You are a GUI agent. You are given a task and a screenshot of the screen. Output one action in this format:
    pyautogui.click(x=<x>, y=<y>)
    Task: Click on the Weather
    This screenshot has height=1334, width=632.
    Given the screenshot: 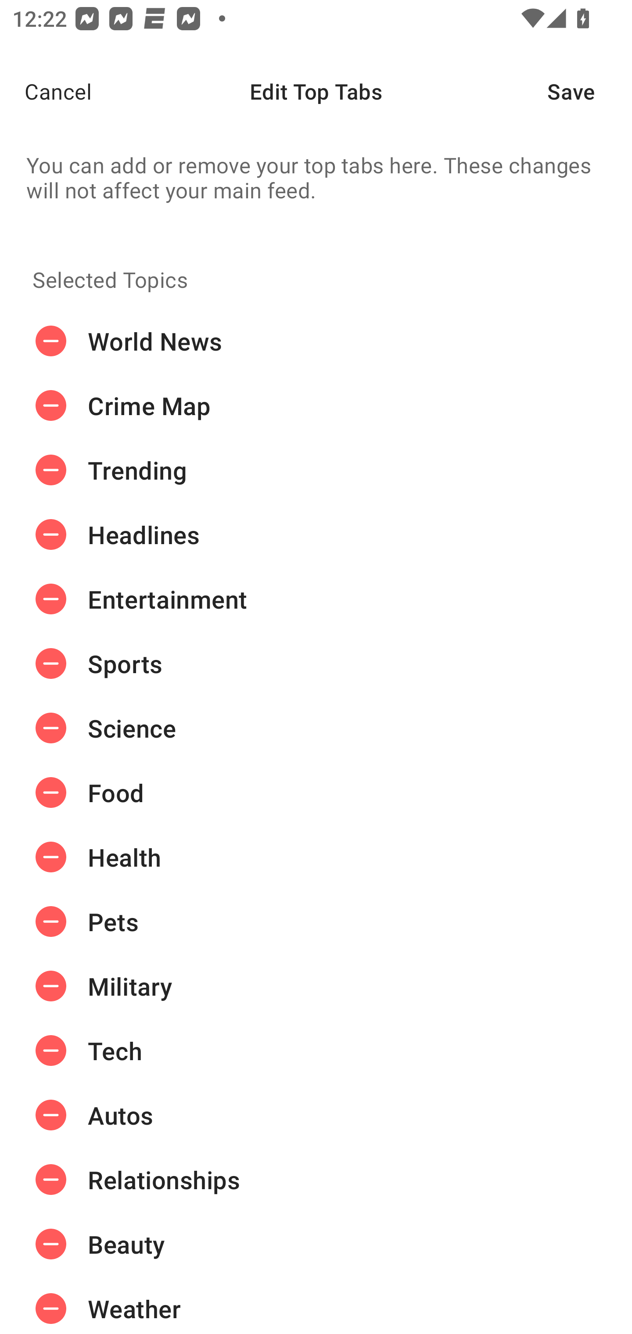 What is the action you would take?
    pyautogui.click(x=316, y=1305)
    